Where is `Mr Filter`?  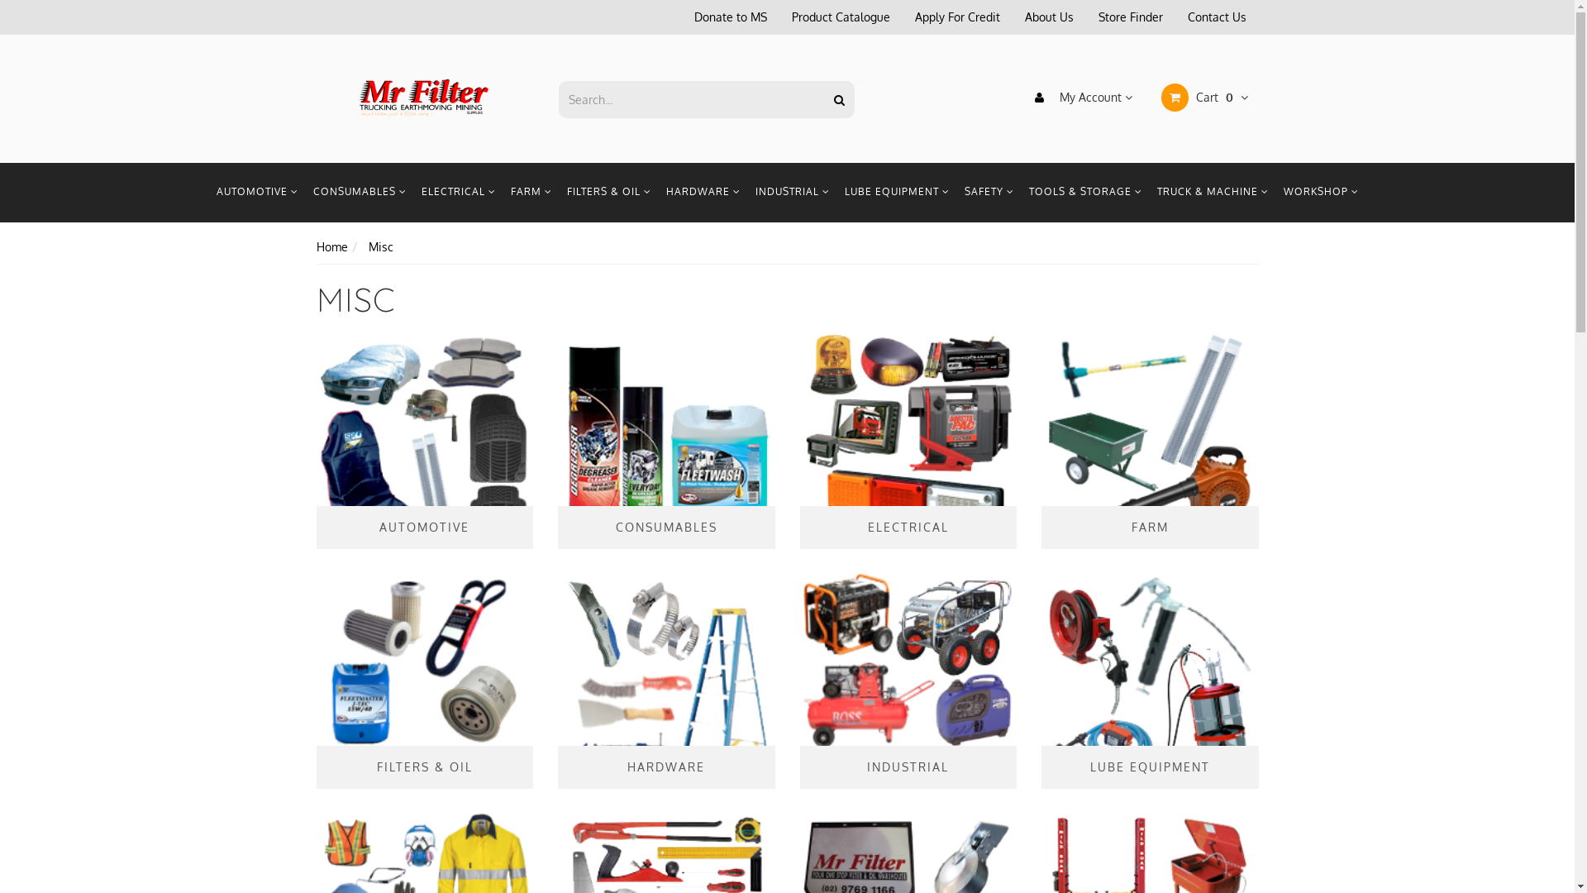 Mr Filter is located at coordinates (425, 98).